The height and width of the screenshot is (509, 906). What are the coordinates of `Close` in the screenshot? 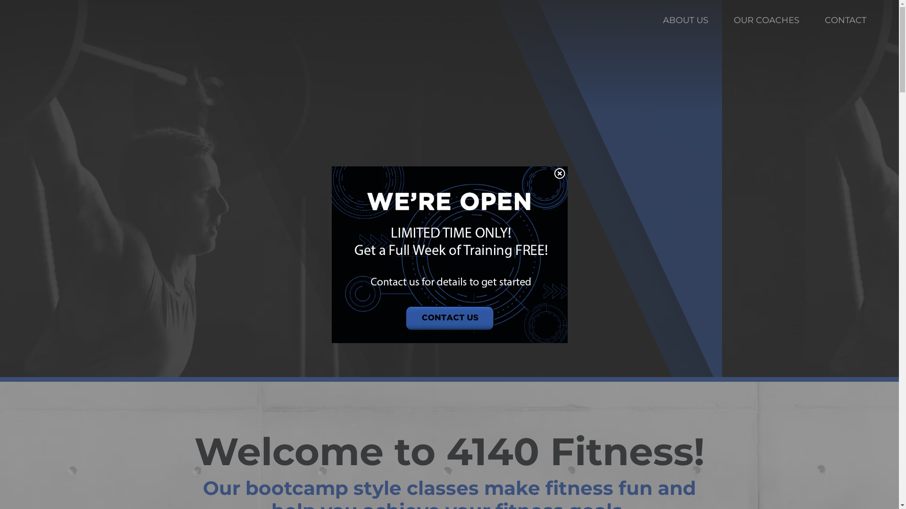 It's located at (559, 174).